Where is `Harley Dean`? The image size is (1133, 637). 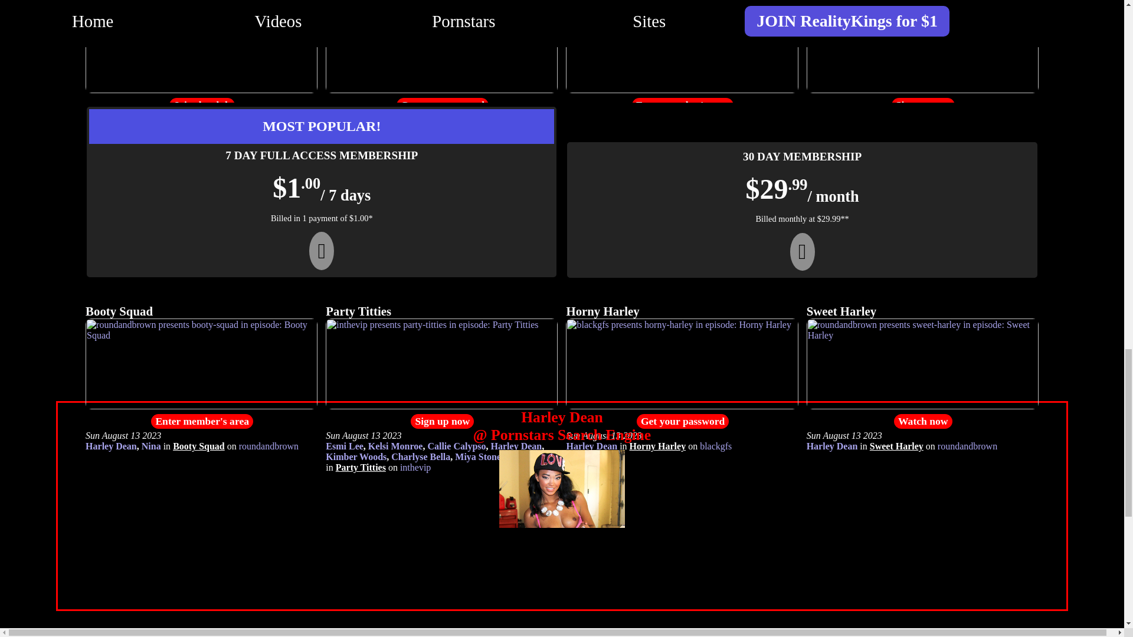
Harley Dean is located at coordinates (591, 27).